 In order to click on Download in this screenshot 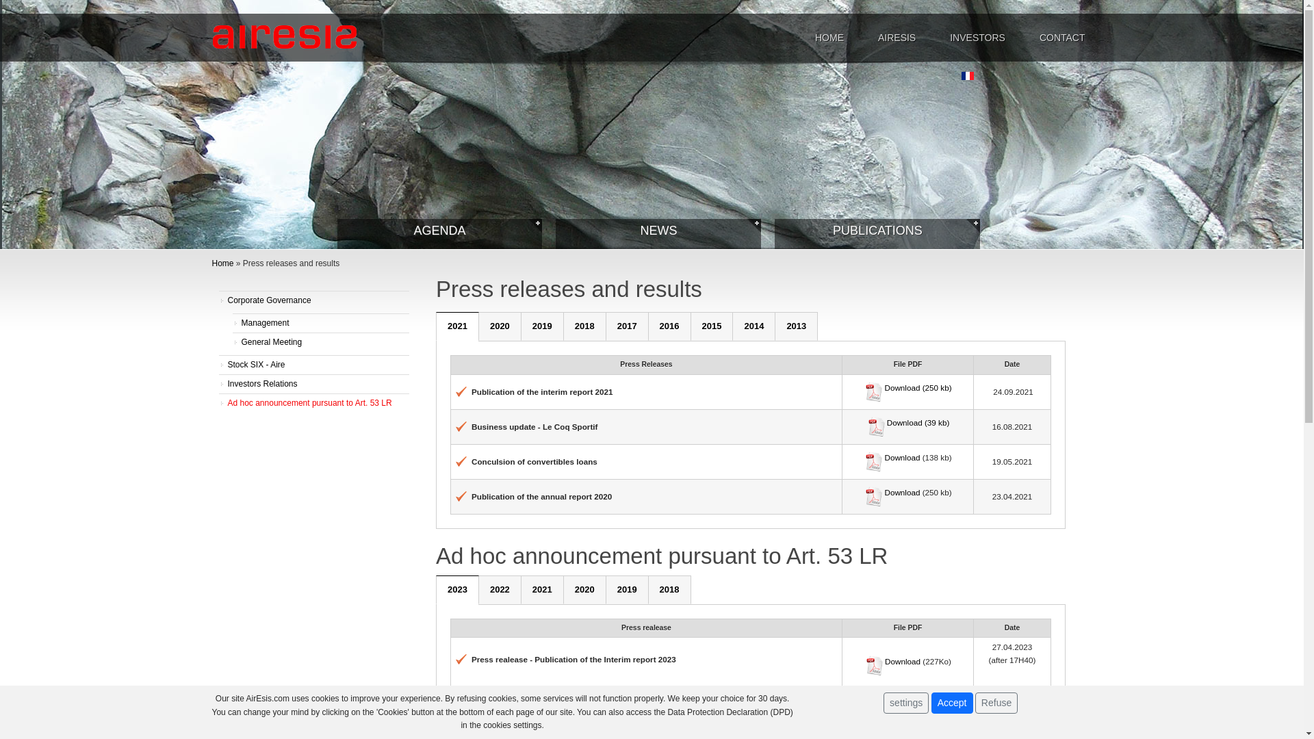, I will do `click(892, 661)`.